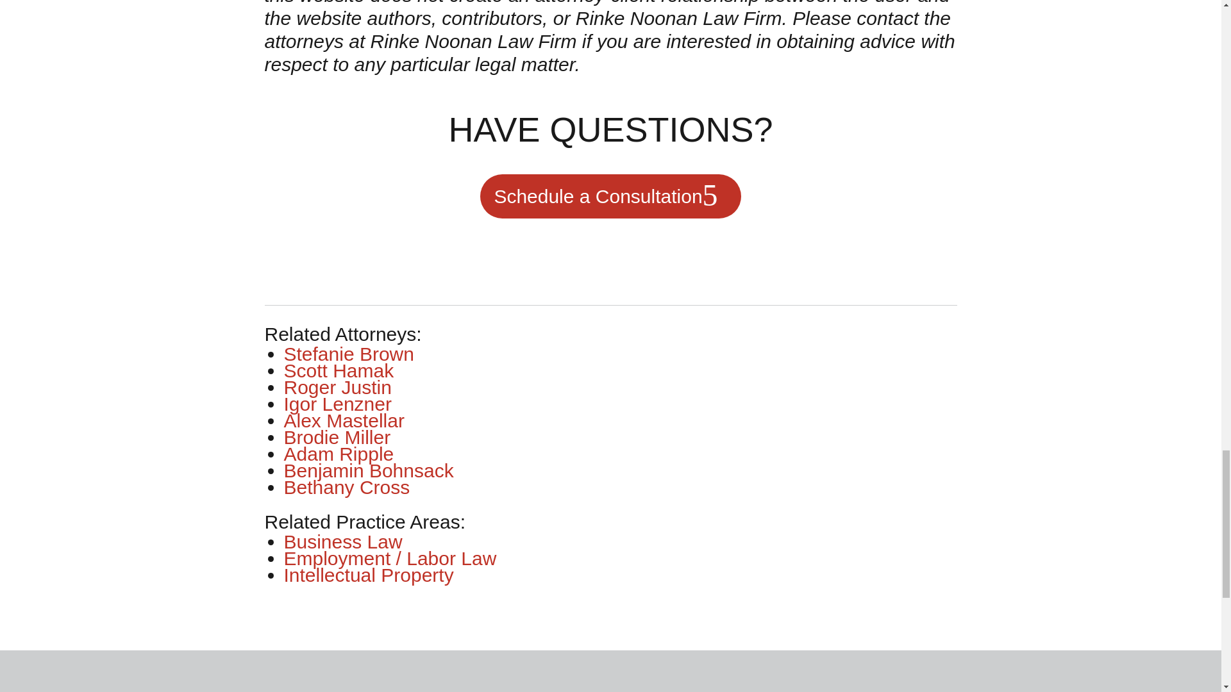 This screenshot has height=692, width=1231. I want to click on Igor Lenzner, so click(337, 404).